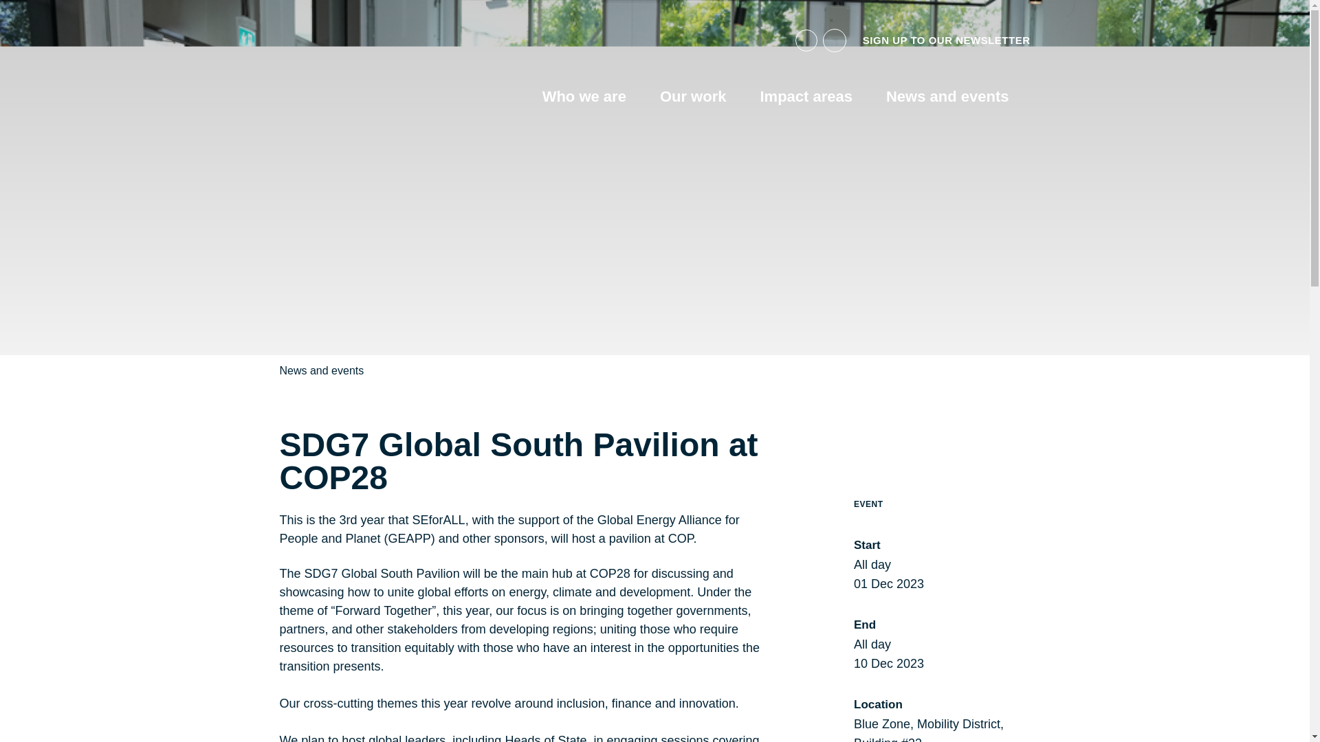 Image resolution: width=1320 pixels, height=742 pixels. What do you see at coordinates (947, 40) in the screenshot?
I see `SIGN UP TO OUR NEWSLETTER` at bounding box center [947, 40].